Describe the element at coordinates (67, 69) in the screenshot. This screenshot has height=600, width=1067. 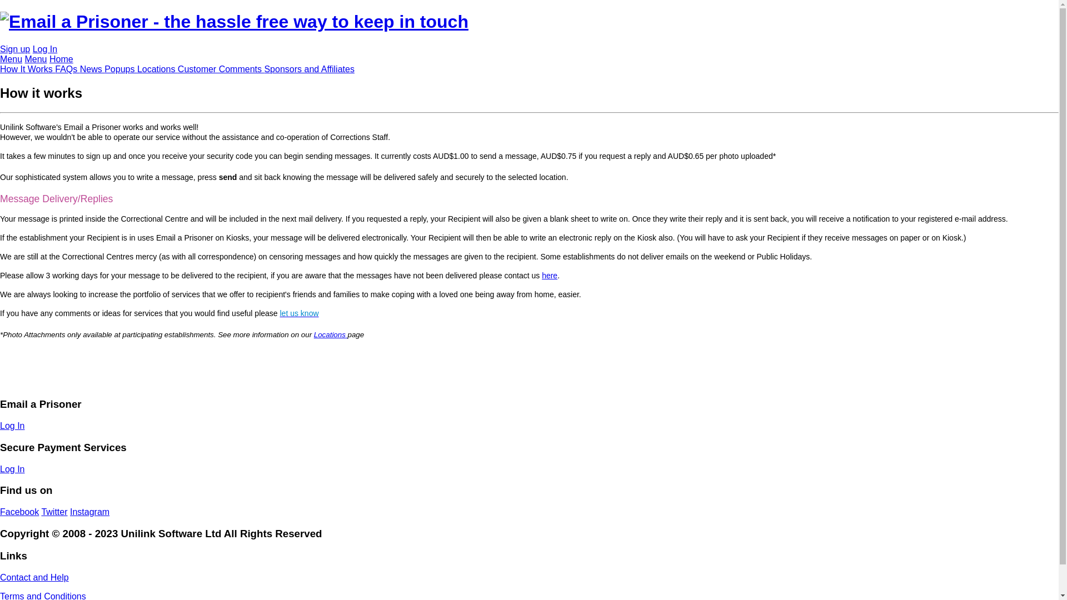
I see `FAQs` at that location.